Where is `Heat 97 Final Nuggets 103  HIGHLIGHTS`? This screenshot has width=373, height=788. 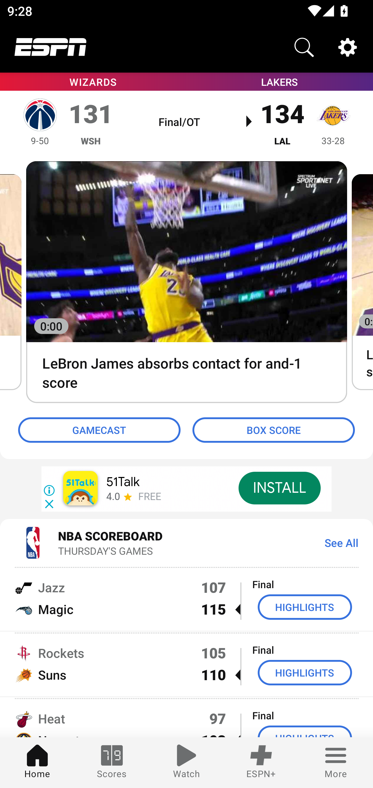
Heat 97 Final Nuggets 103  HIGHLIGHTS is located at coordinates (187, 717).